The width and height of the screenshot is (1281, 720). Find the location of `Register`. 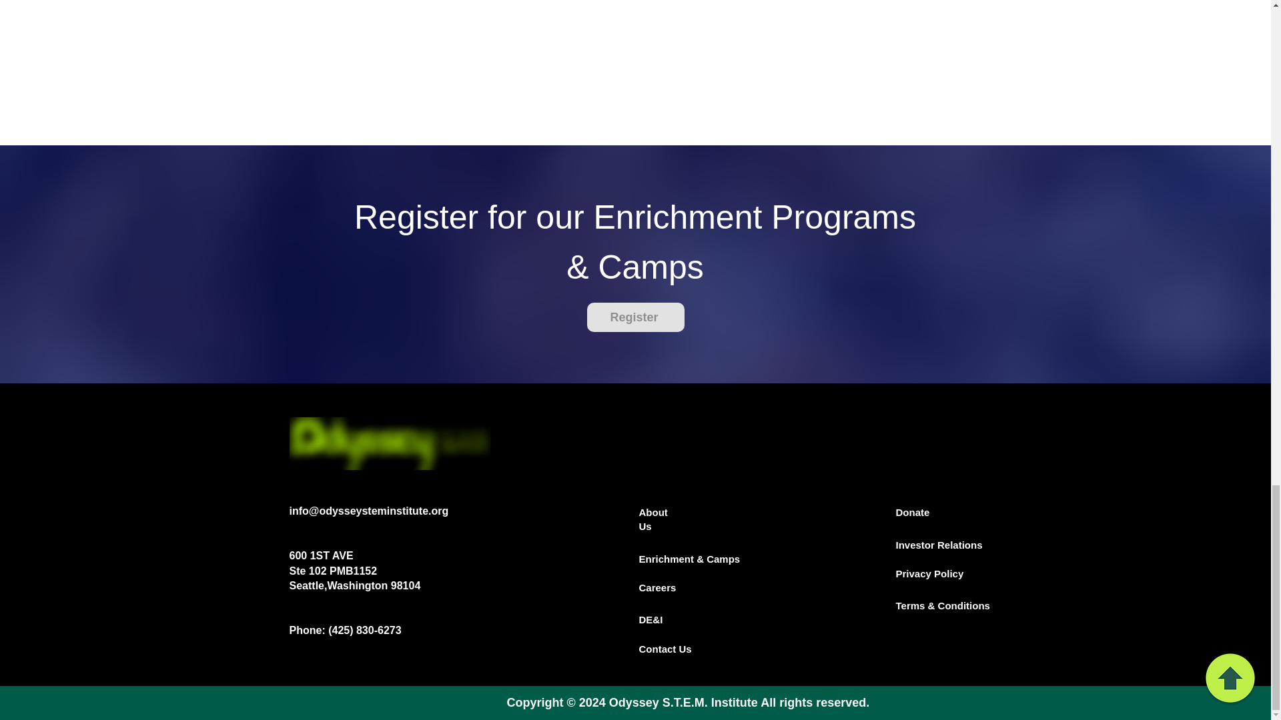

Register is located at coordinates (635, 317).